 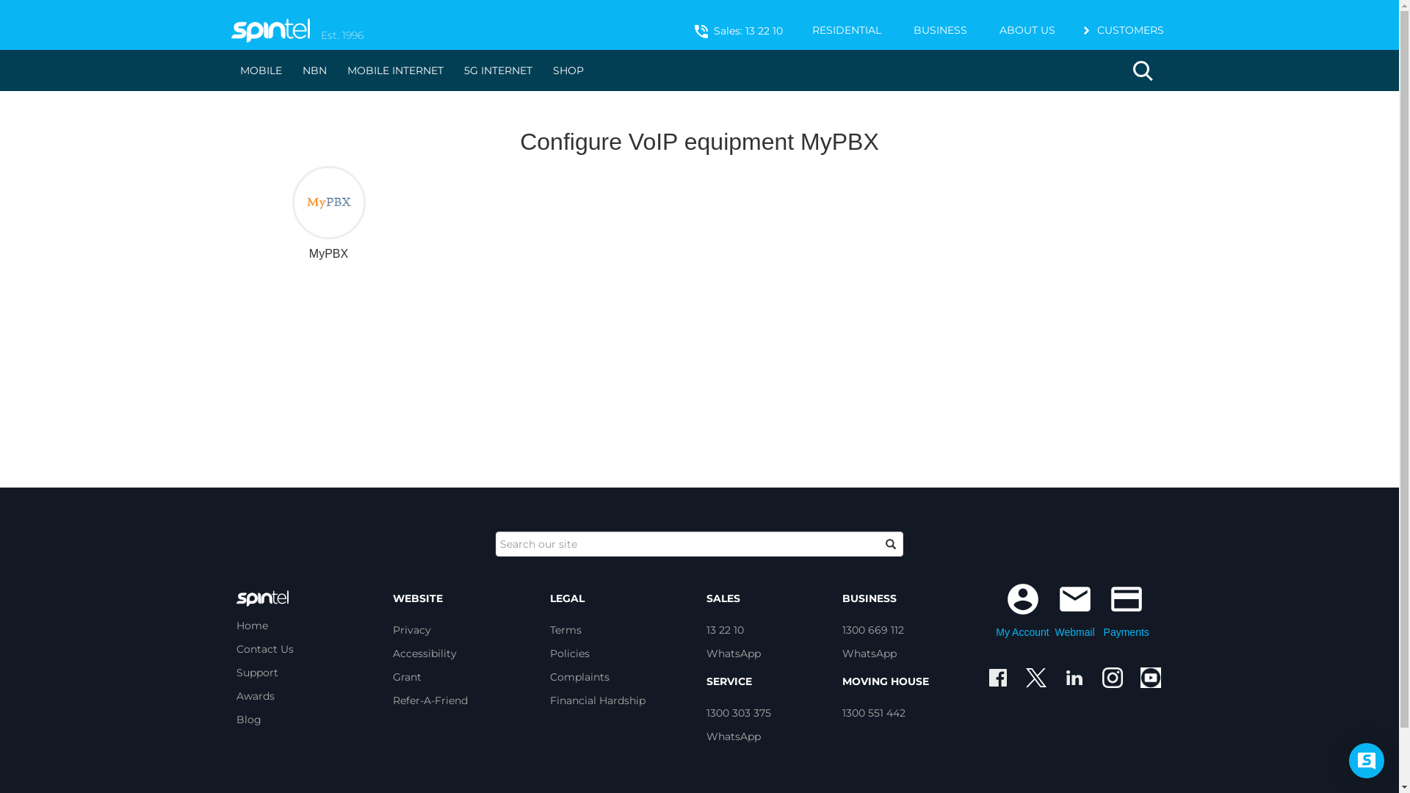 I want to click on WhatsApp, so click(x=869, y=653).